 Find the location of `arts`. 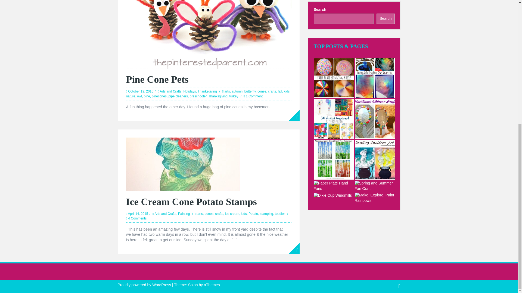

arts is located at coordinates (227, 91).